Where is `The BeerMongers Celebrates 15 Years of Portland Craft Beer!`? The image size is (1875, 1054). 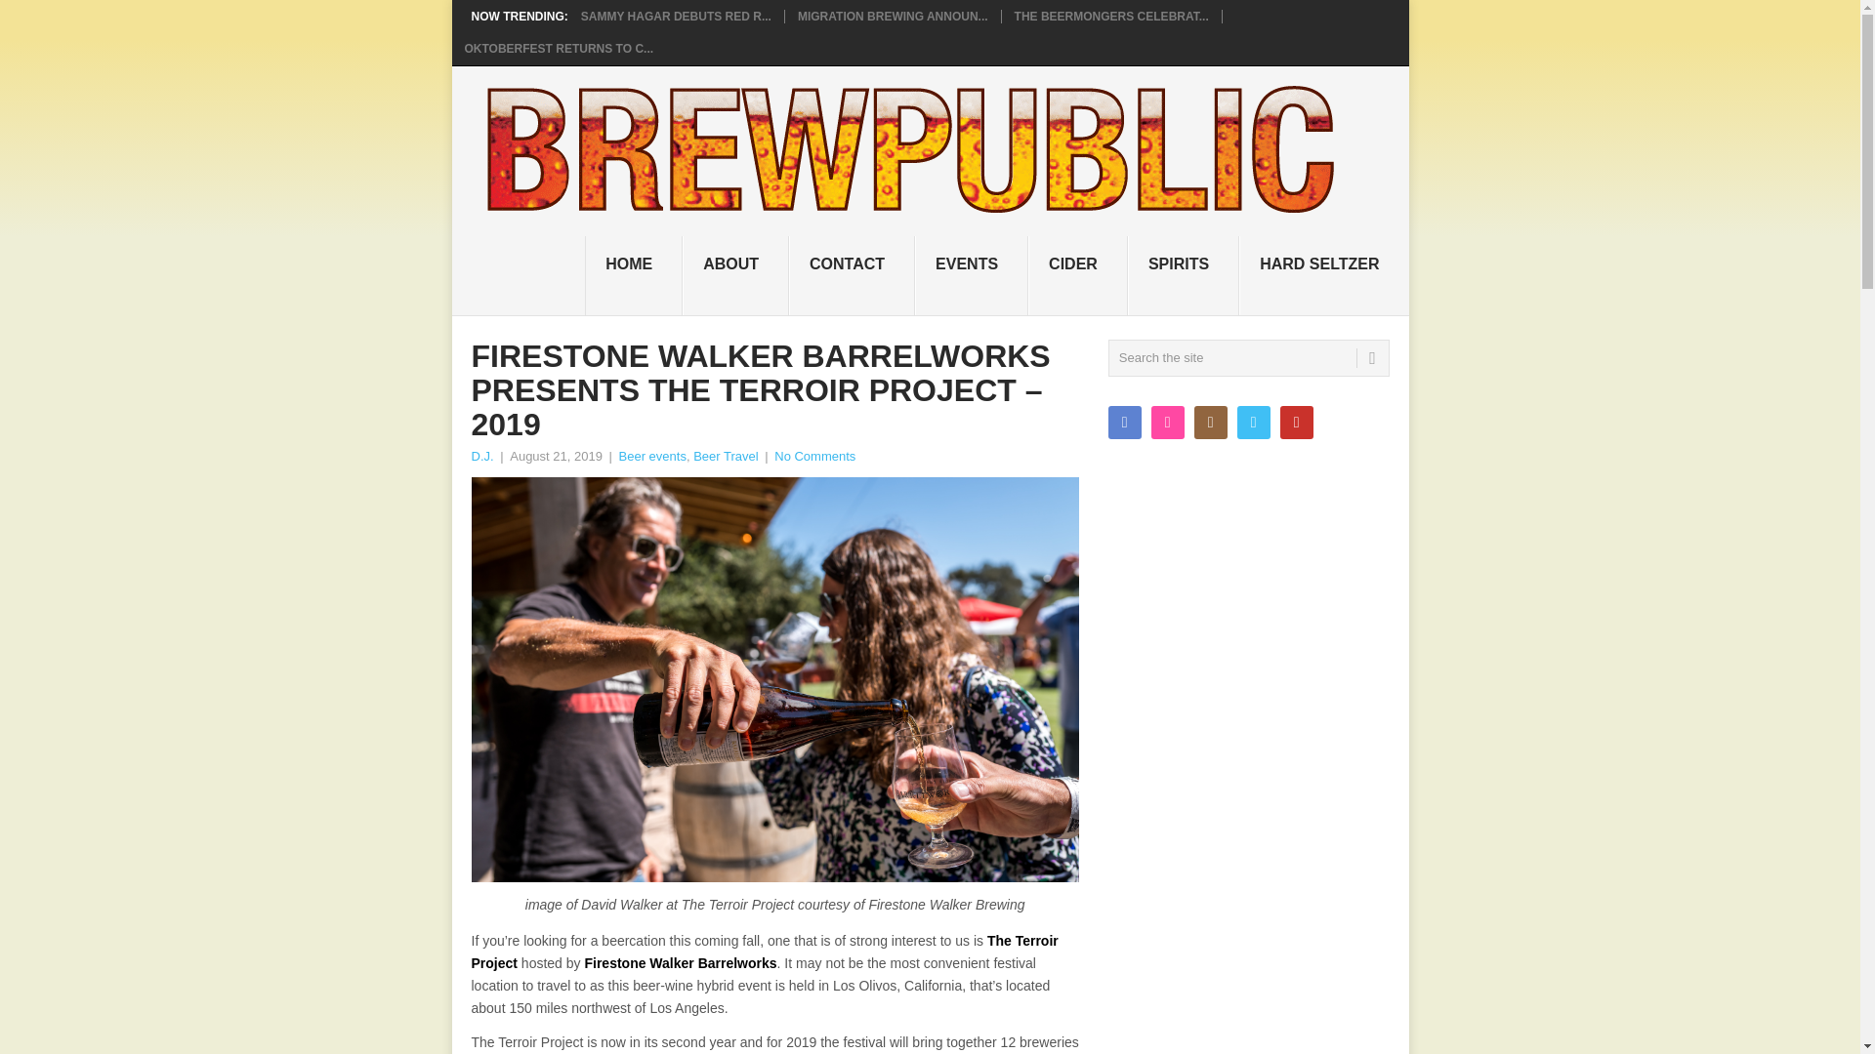 The BeerMongers Celebrates 15 Years of Portland Craft Beer! is located at coordinates (1111, 16).